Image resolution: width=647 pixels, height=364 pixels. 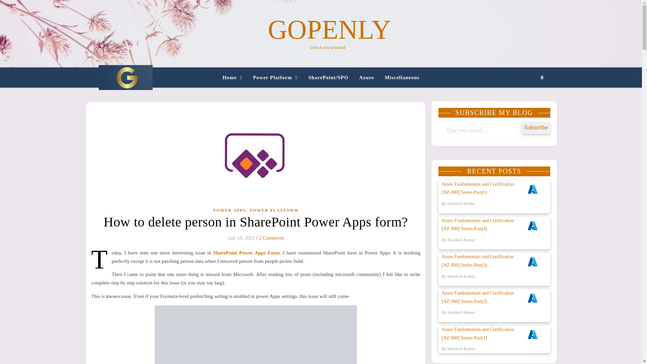 I want to click on POWER APPS, so click(x=229, y=210).